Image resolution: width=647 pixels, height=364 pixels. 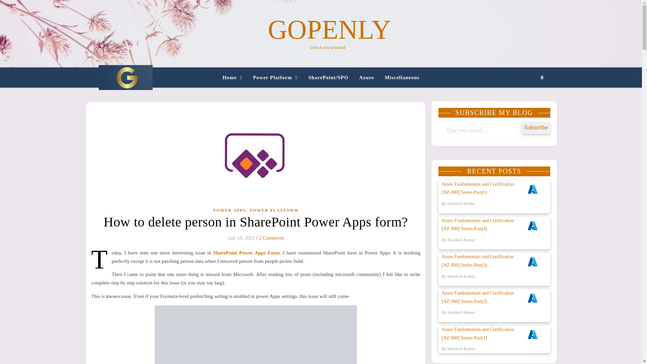 I want to click on POWER APPS, so click(x=229, y=210).